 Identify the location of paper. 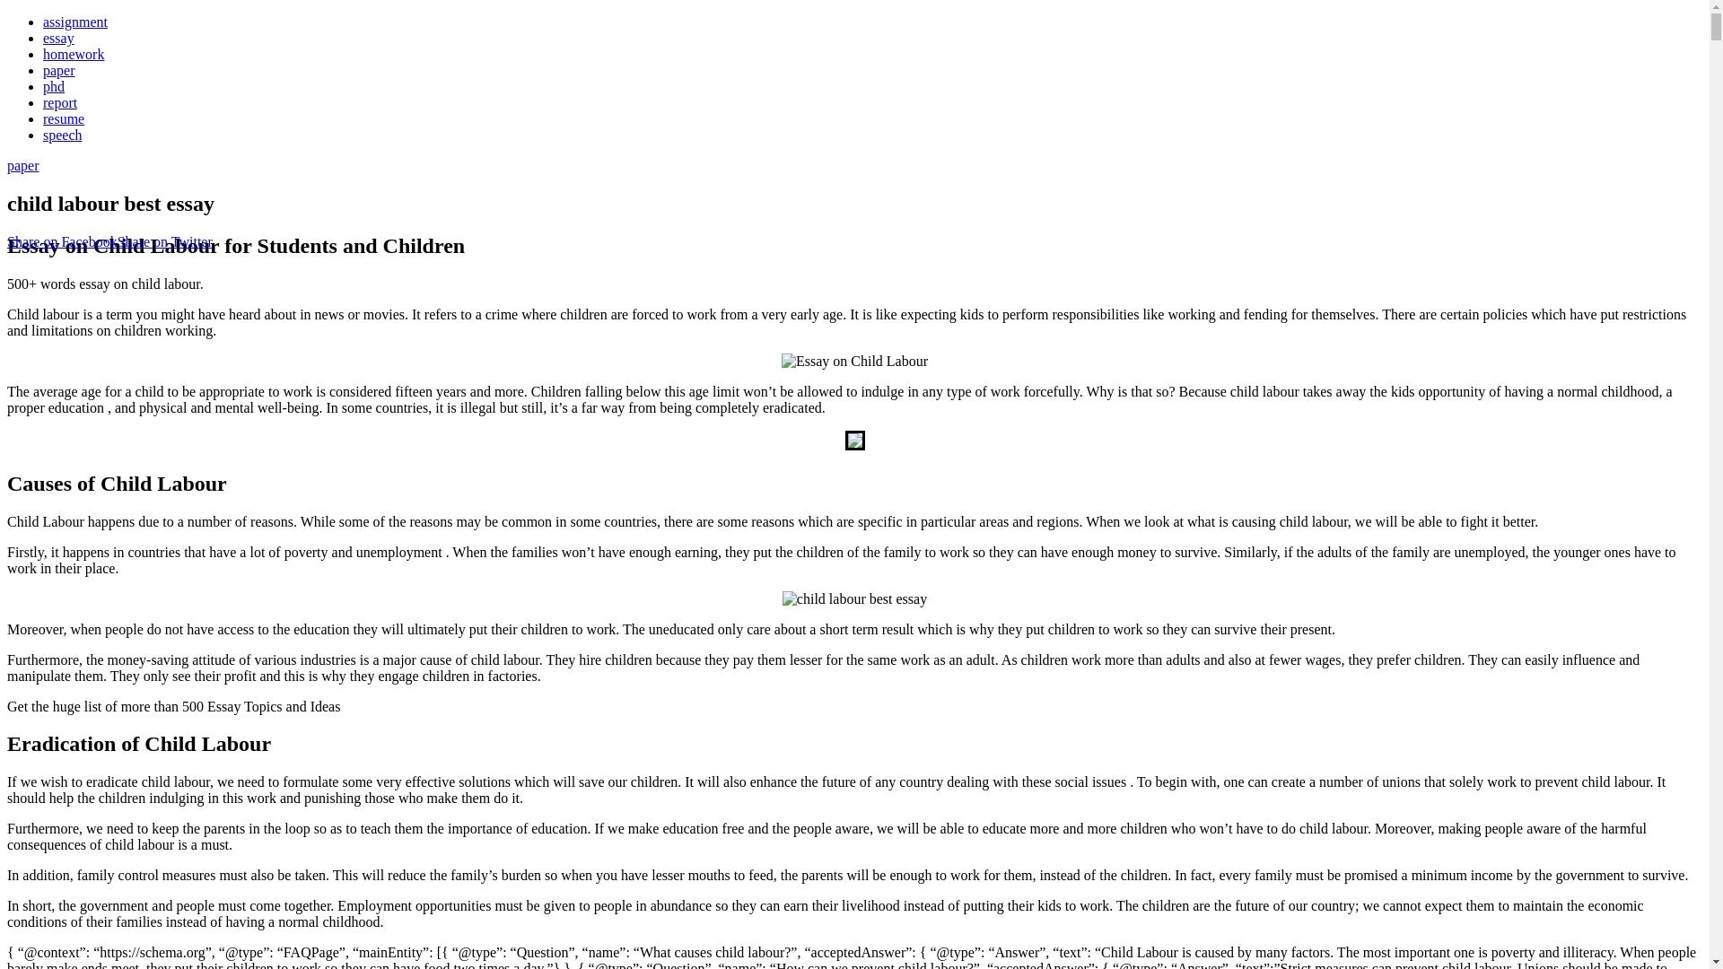
(23, 165).